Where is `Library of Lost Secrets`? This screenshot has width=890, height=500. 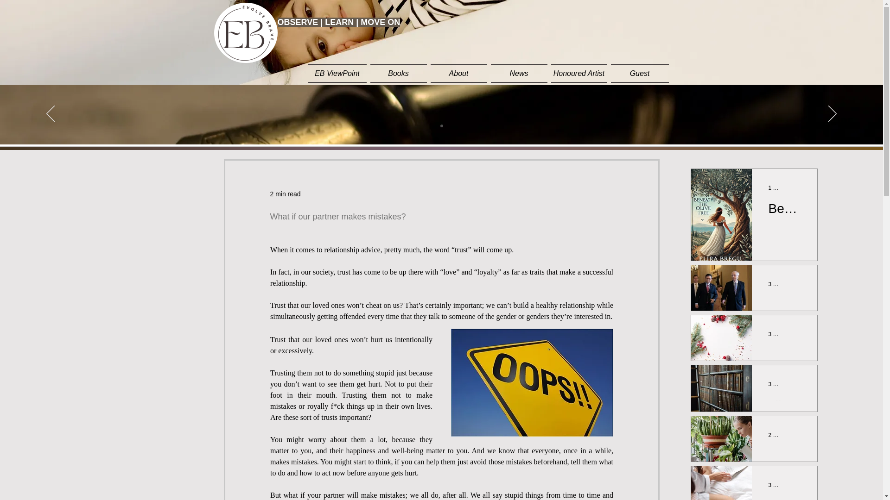
Library of Lost Secrets is located at coordinates (784, 407).